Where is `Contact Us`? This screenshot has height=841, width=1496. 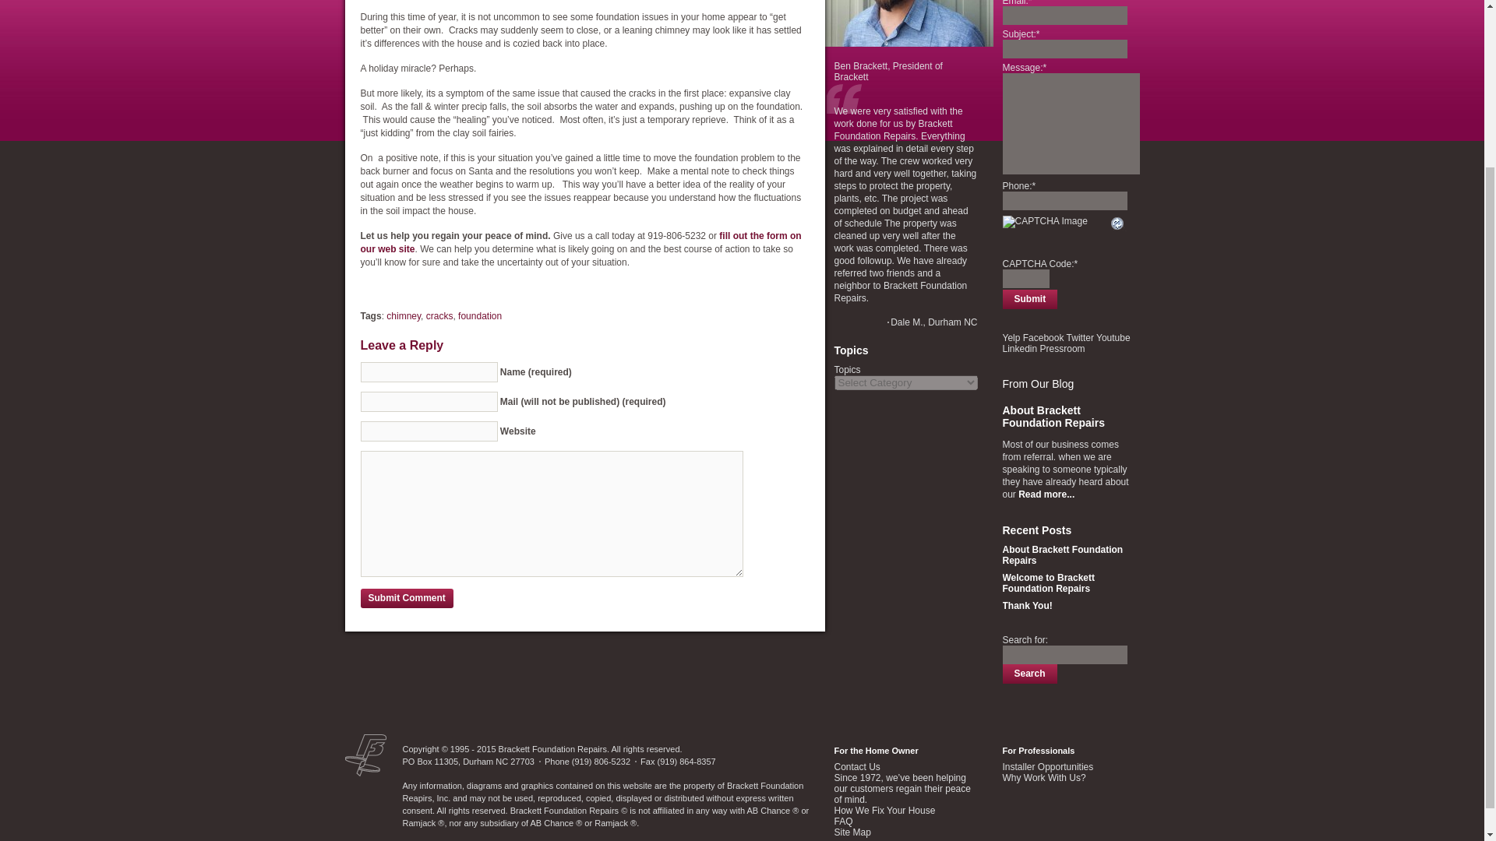 Contact Us is located at coordinates (856, 767).